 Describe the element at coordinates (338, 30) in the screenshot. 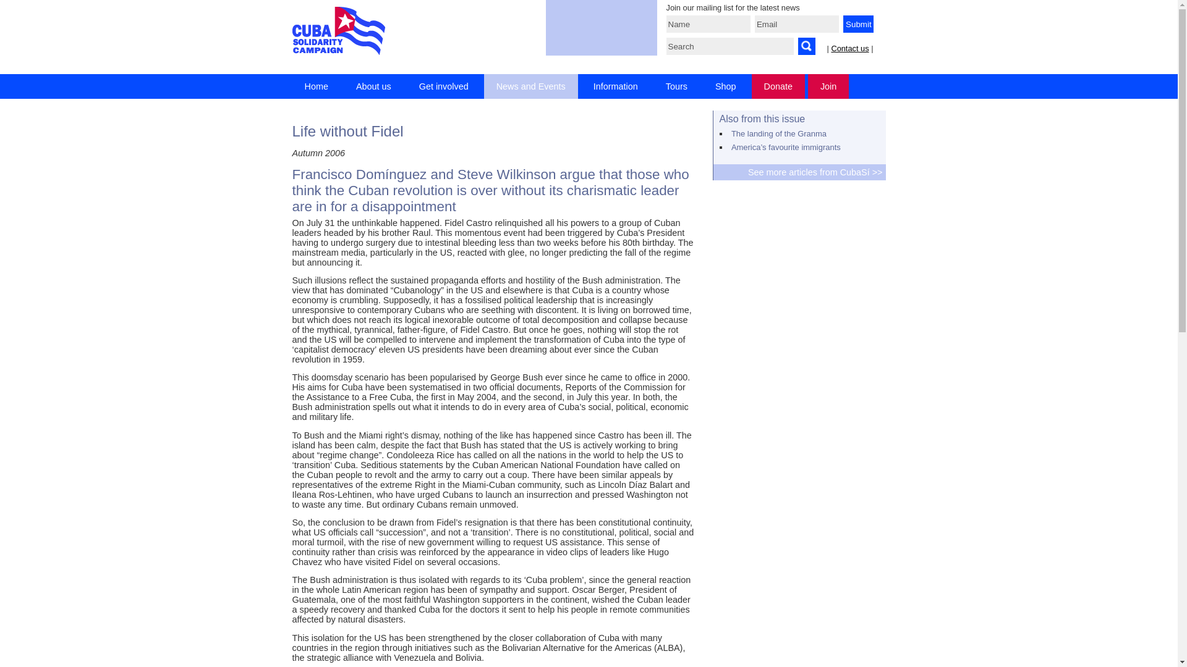

I see `Cuba Solidarity Campaign, Great Britain` at that location.